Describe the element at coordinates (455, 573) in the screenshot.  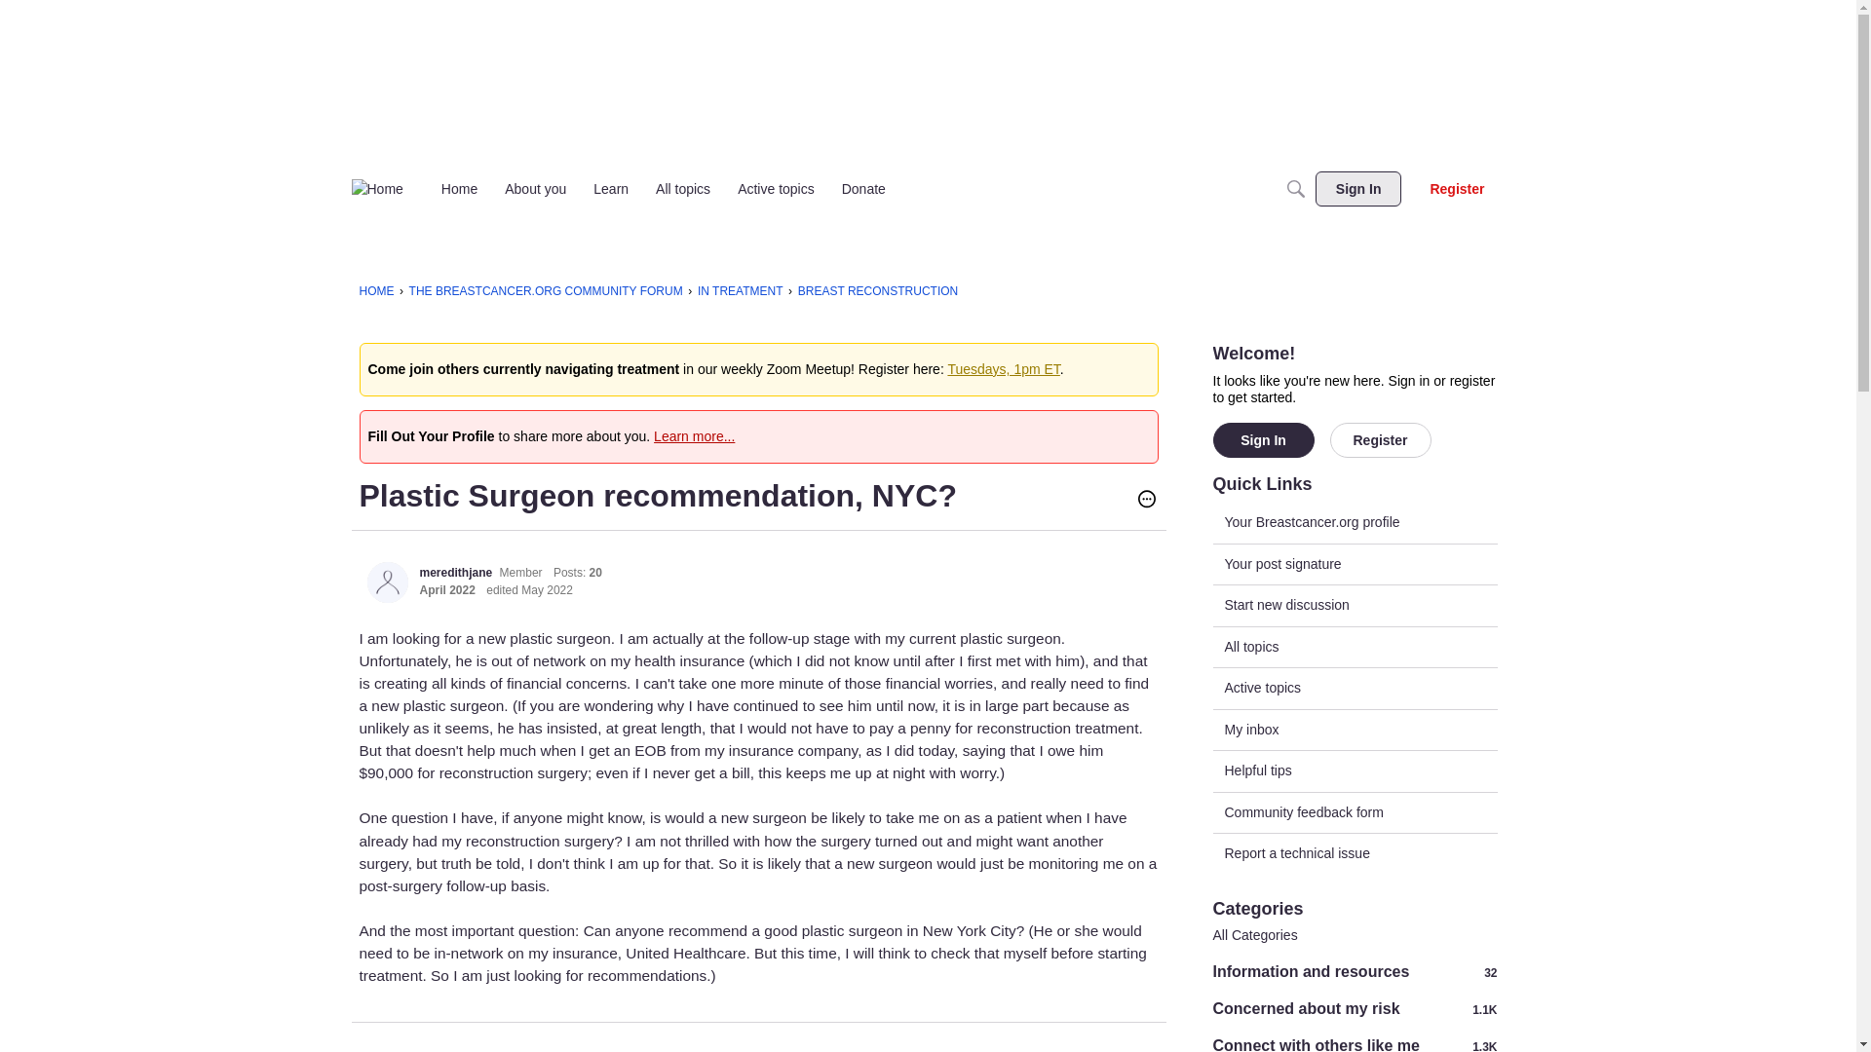
I see `meredithjane` at that location.